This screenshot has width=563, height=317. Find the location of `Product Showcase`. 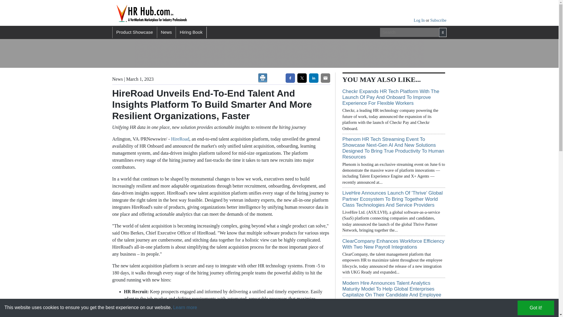

Product Showcase is located at coordinates (134, 32).